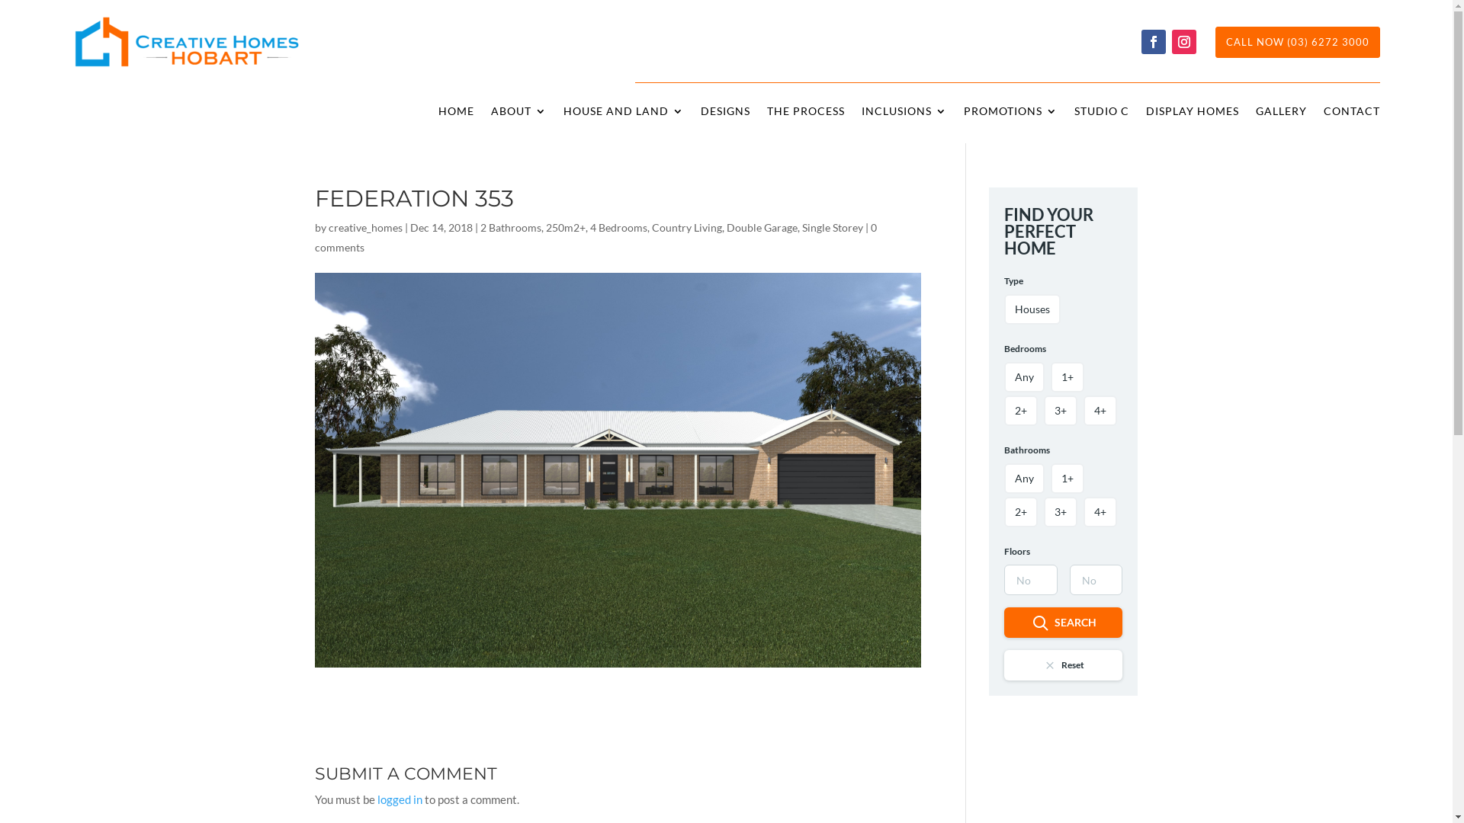 Image resolution: width=1464 pixels, height=823 pixels. I want to click on Follow on Instagram, so click(1184, 41).